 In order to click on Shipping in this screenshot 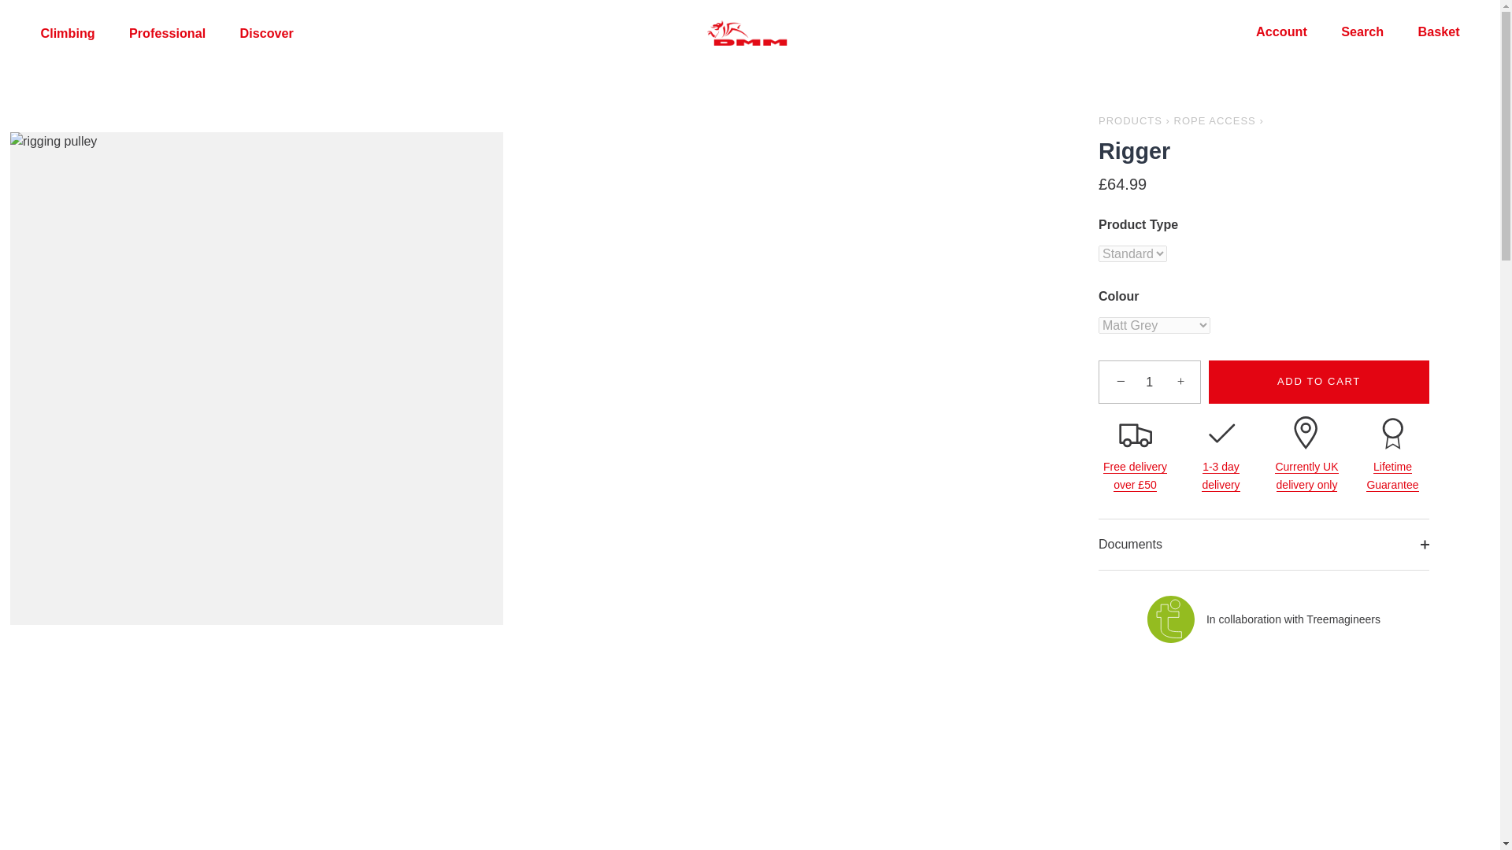, I will do `click(1136, 475)`.